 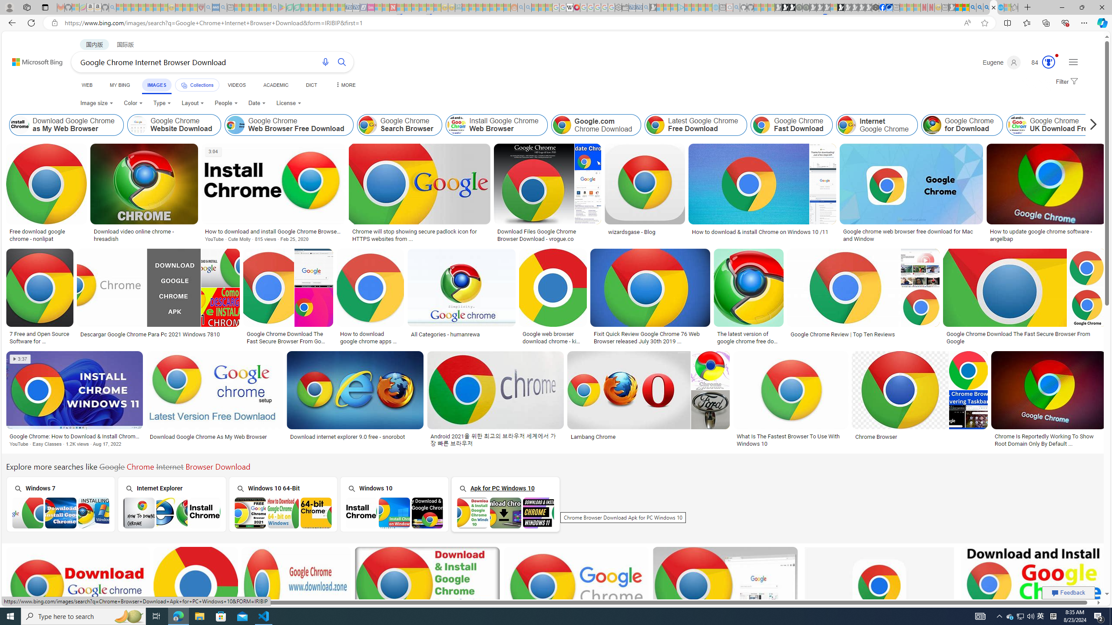 I want to click on Local - MSN - Sleeping, so click(x=194, y=7).